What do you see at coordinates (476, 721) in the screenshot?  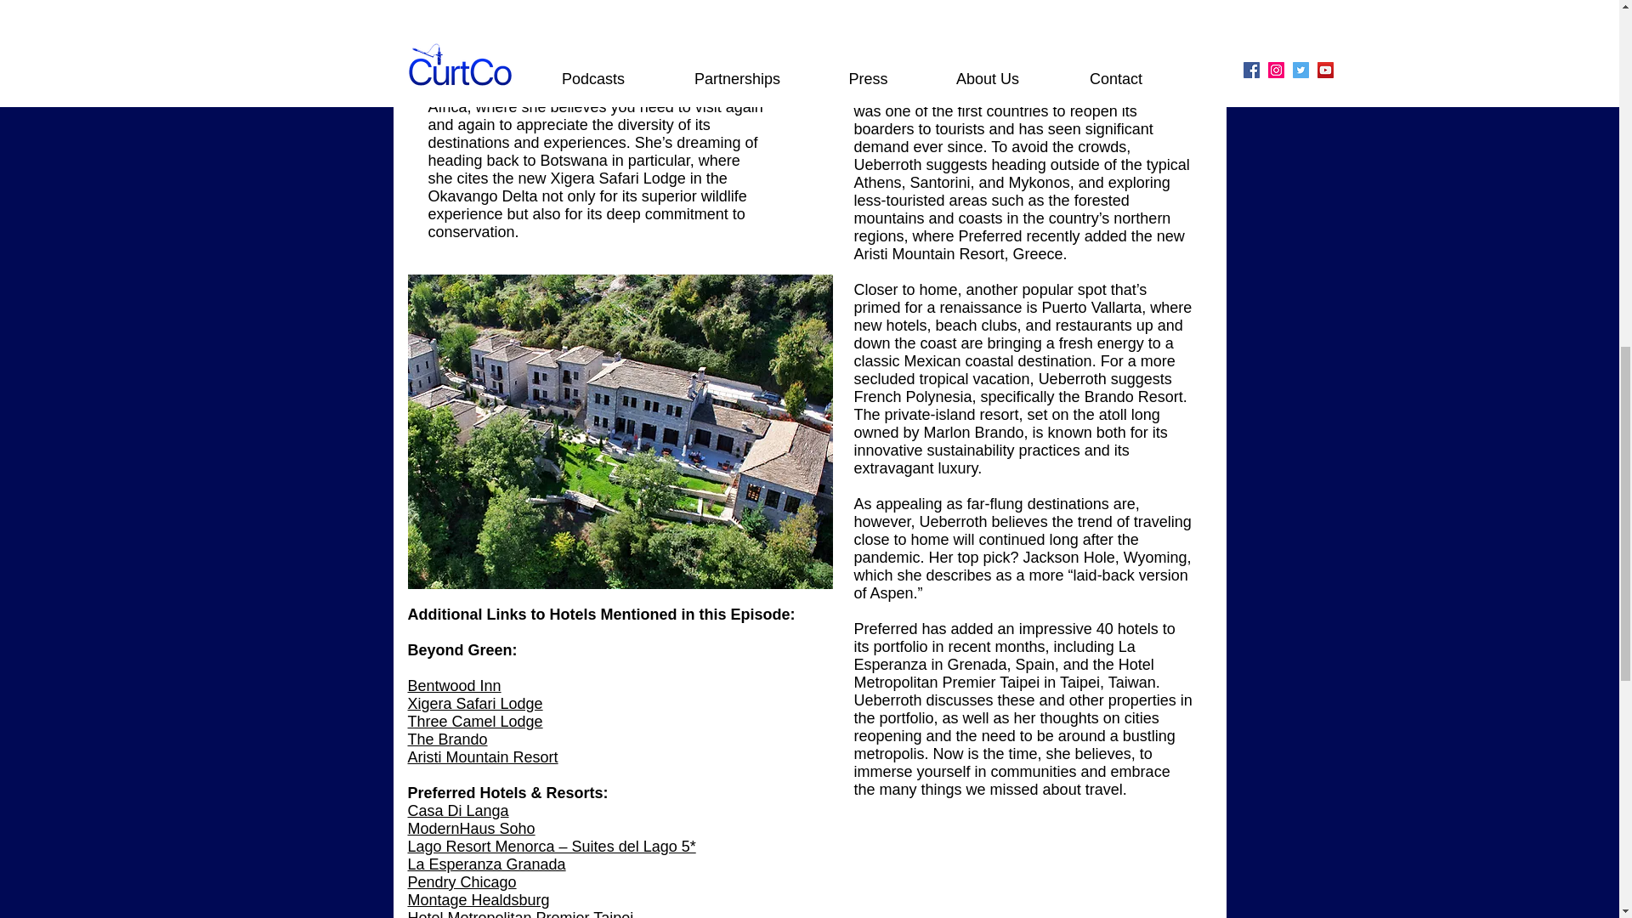 I see `Three Camel Lodge` at bounding box center [476, 721].